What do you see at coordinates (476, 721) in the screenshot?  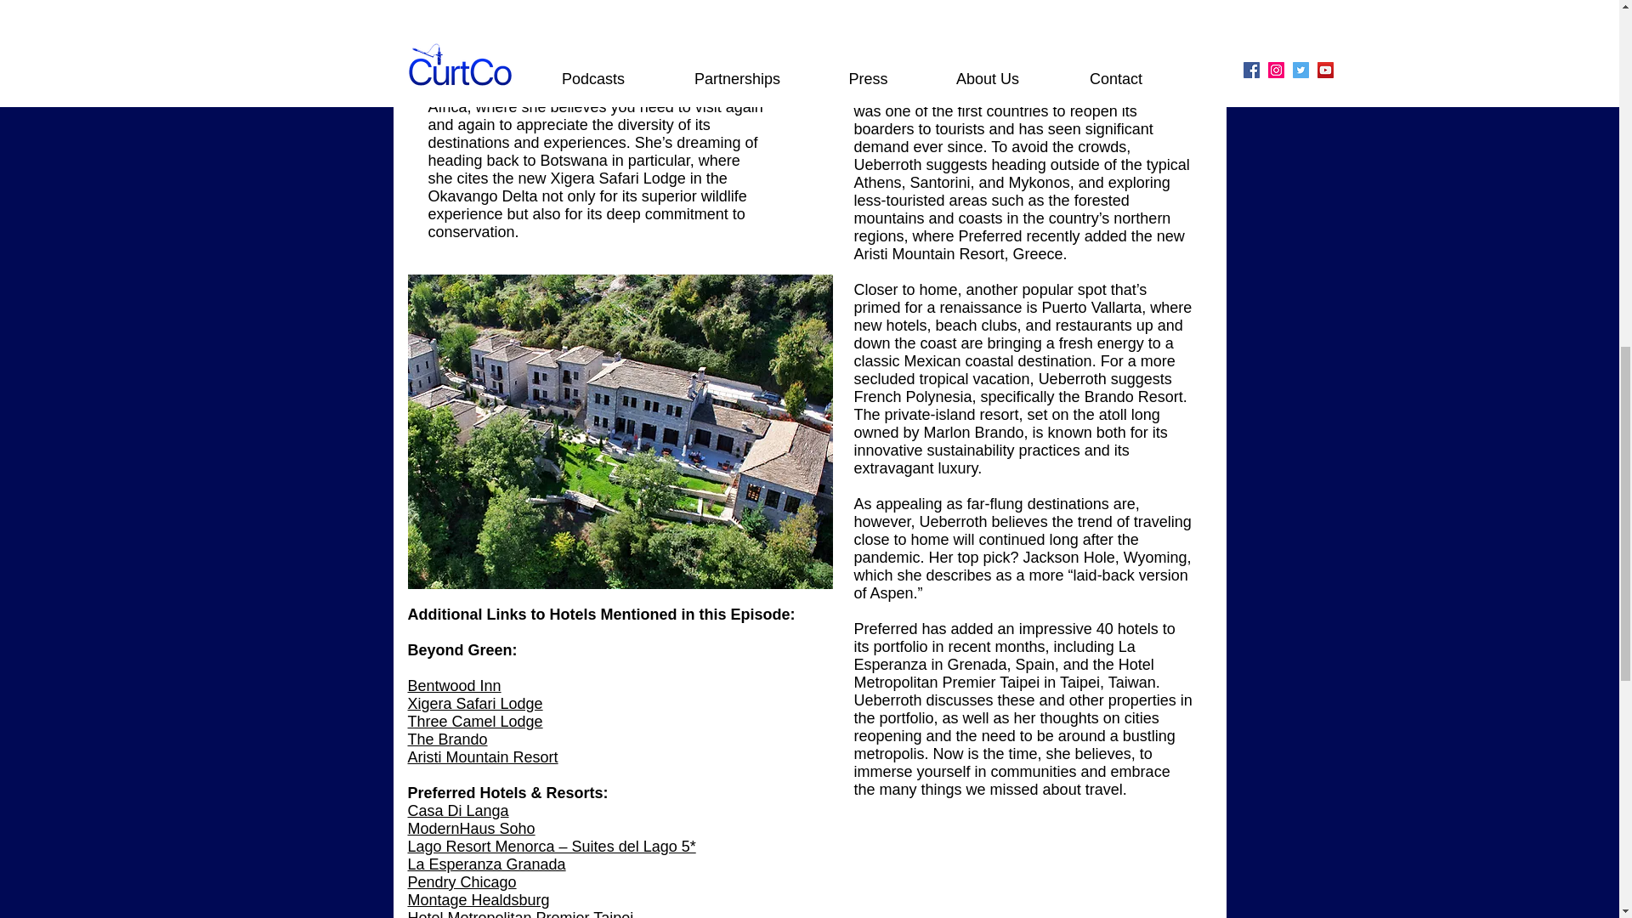 I see `Three Camel Lodge` at bounding box center [476, 721].